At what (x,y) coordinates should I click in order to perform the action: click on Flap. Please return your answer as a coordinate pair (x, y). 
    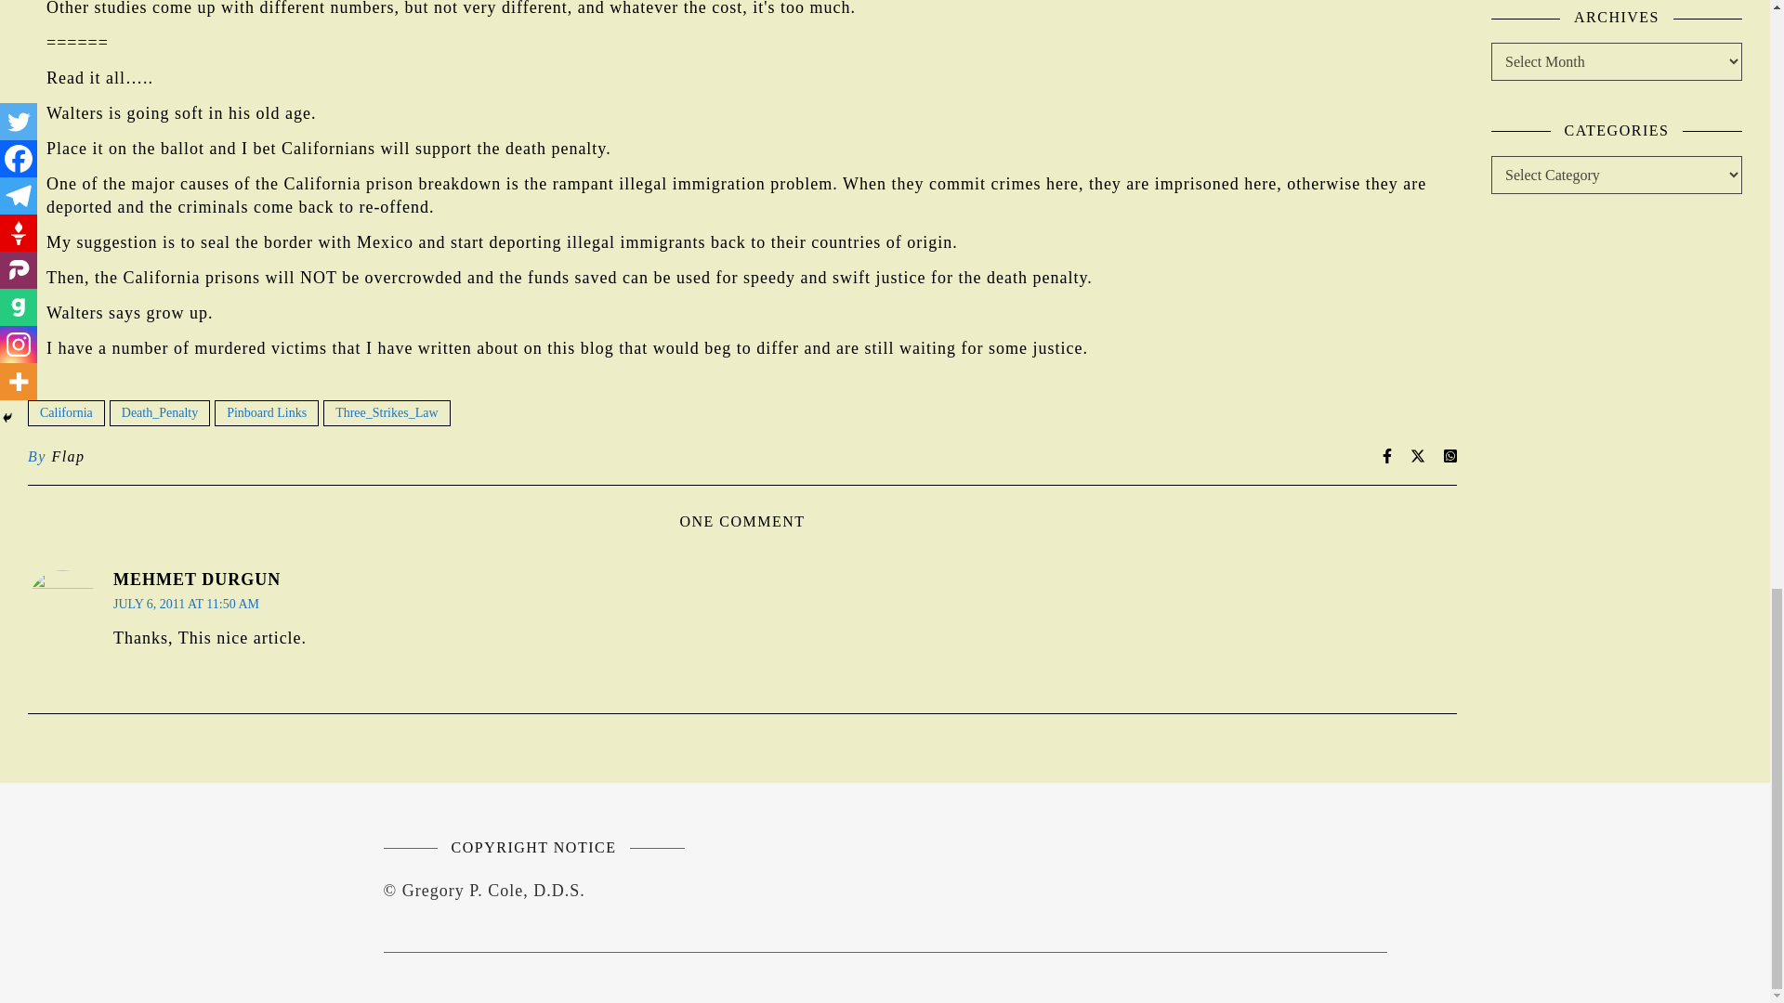
    Looking at the image, I should click on (67, 457).